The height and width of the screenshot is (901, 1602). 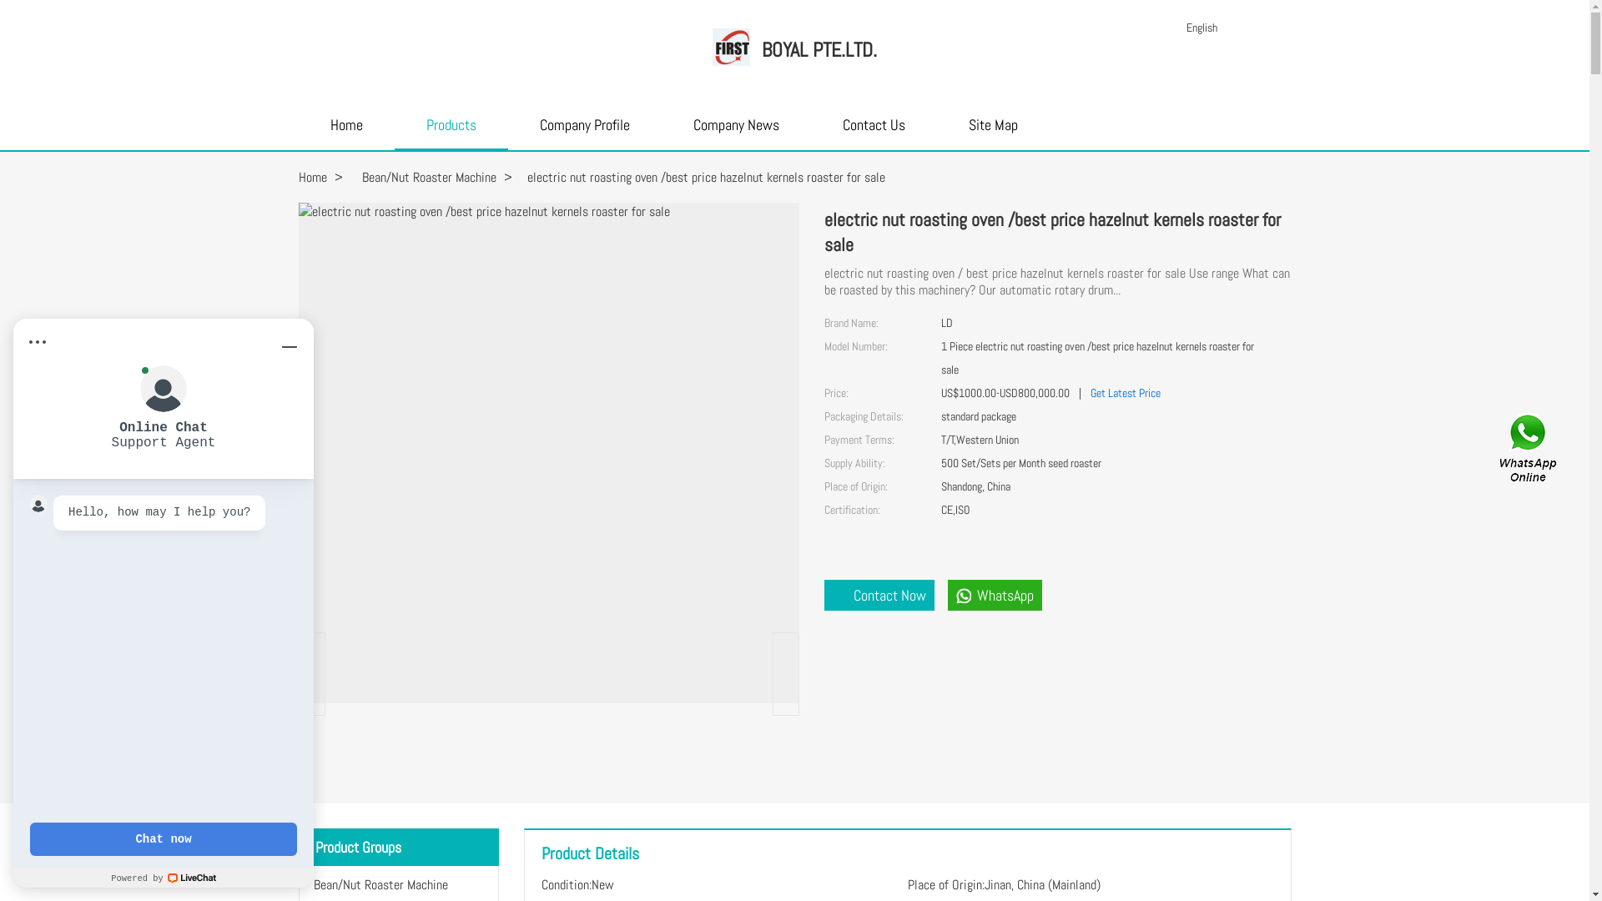 What do you see at coordinates (736, 132) in the screenshot?
I see `Company News` at bounding box center [736, 132].